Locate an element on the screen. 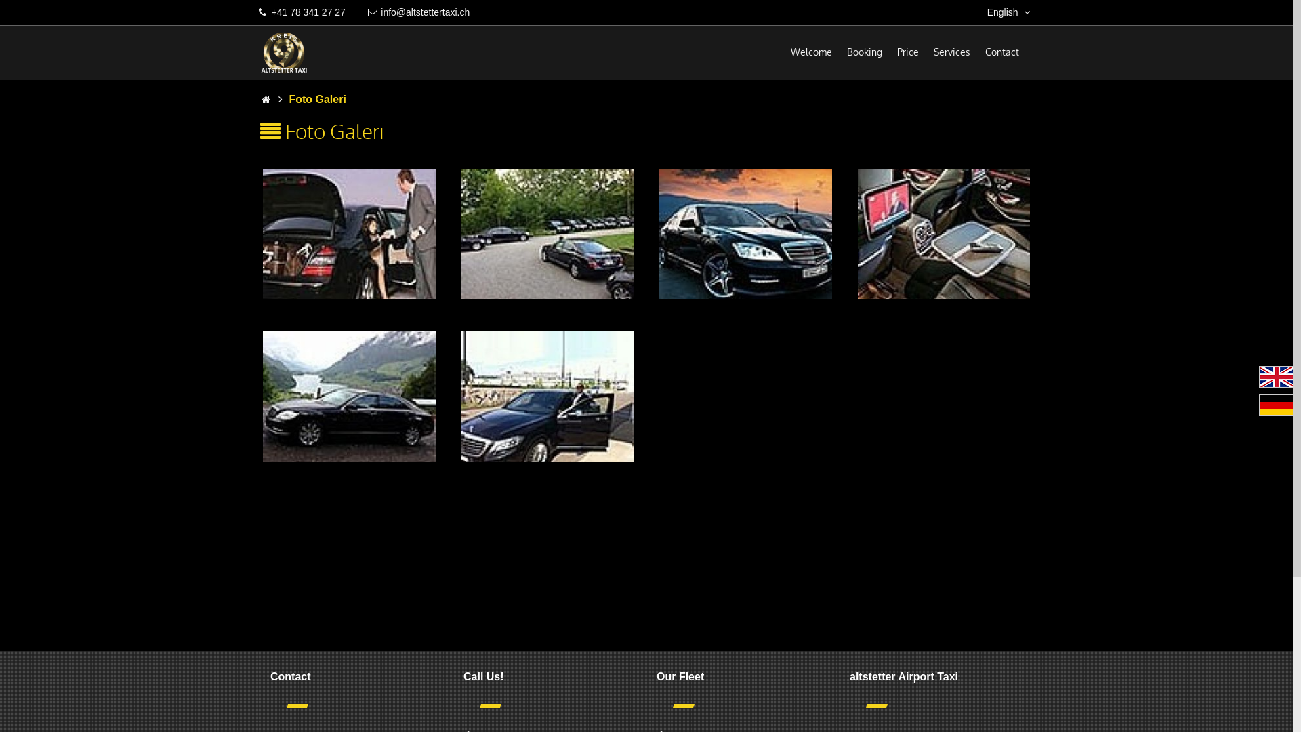  +41 78 341 27 27 is located at coordinates (308, 12).